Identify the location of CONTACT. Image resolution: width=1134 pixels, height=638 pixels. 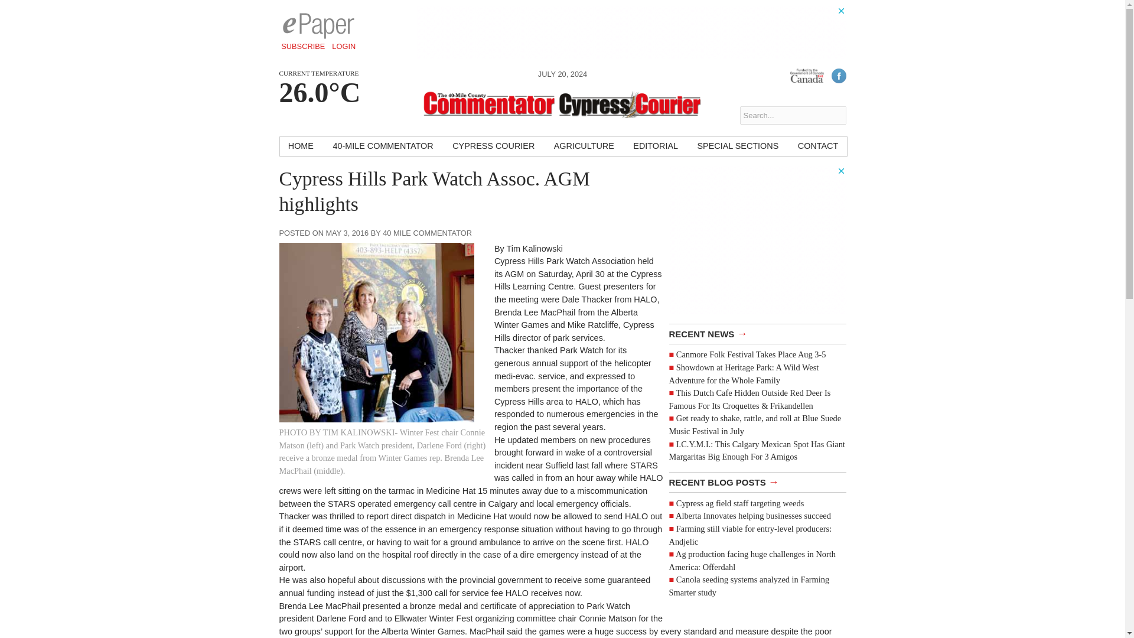
(817, 147).